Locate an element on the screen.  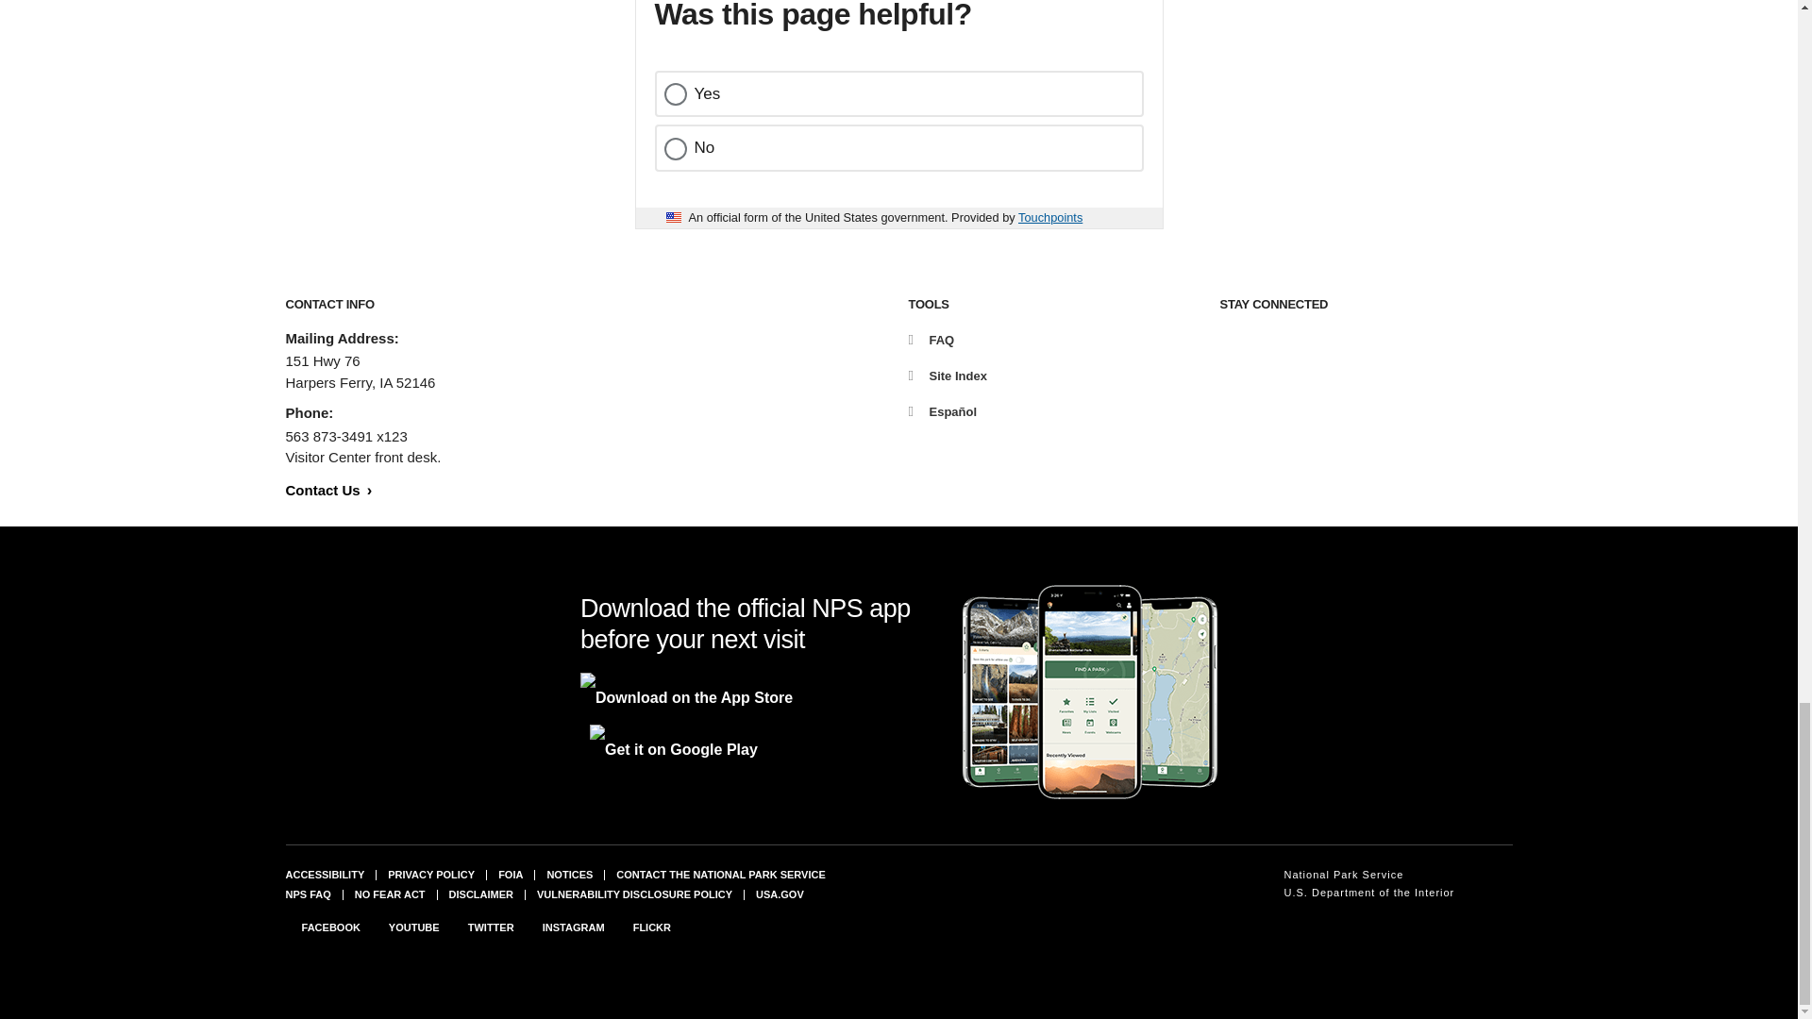
Touchpoints is located at coordinates (1049, 217).